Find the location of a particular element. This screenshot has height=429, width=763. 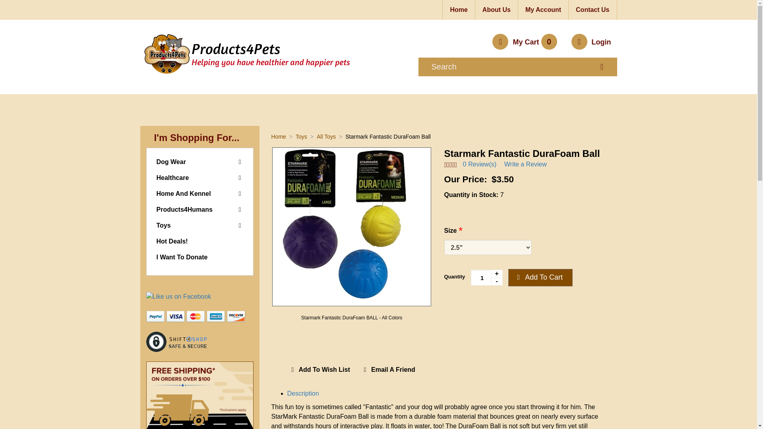

Products4Humans is located at coordinates (184, 209).